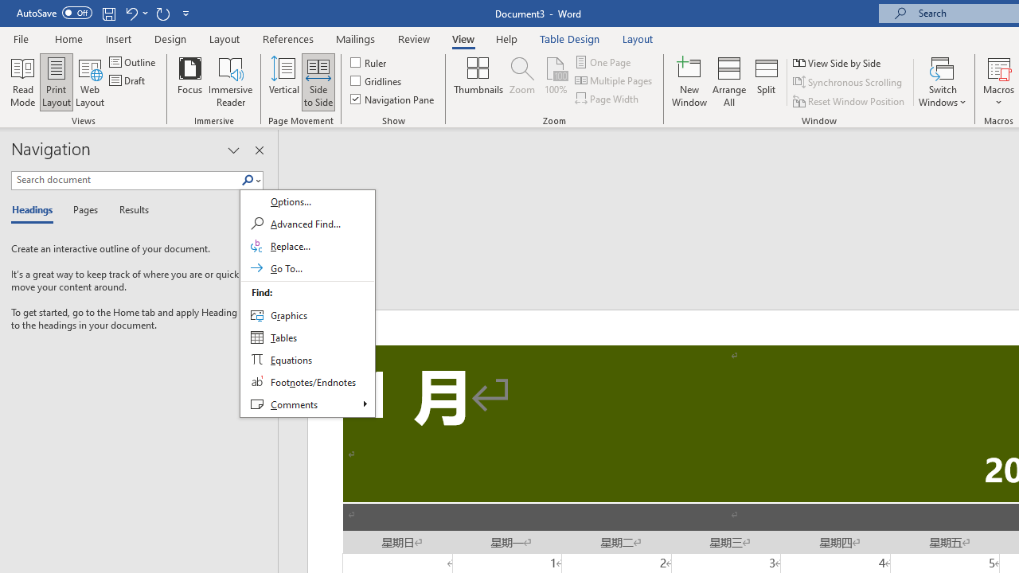  What do you see at coordinates (998, 96) in the screenshot?
I see `More Options` at bounding box center [998, 96].